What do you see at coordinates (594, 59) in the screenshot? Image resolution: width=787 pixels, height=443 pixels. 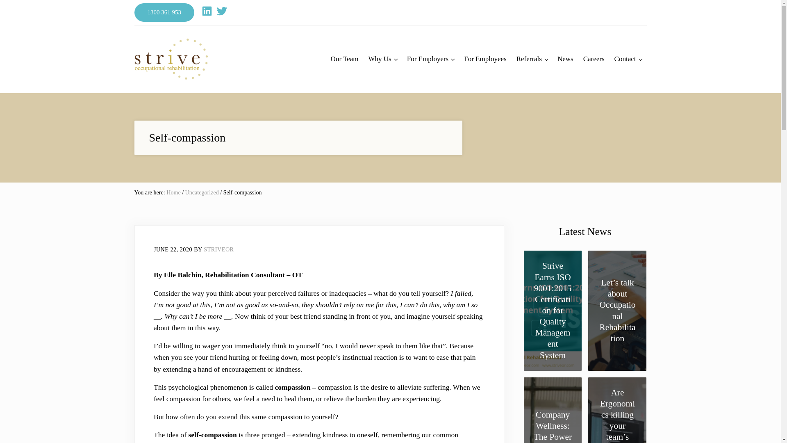 I see `Careers` at bounding box center [594, 59].